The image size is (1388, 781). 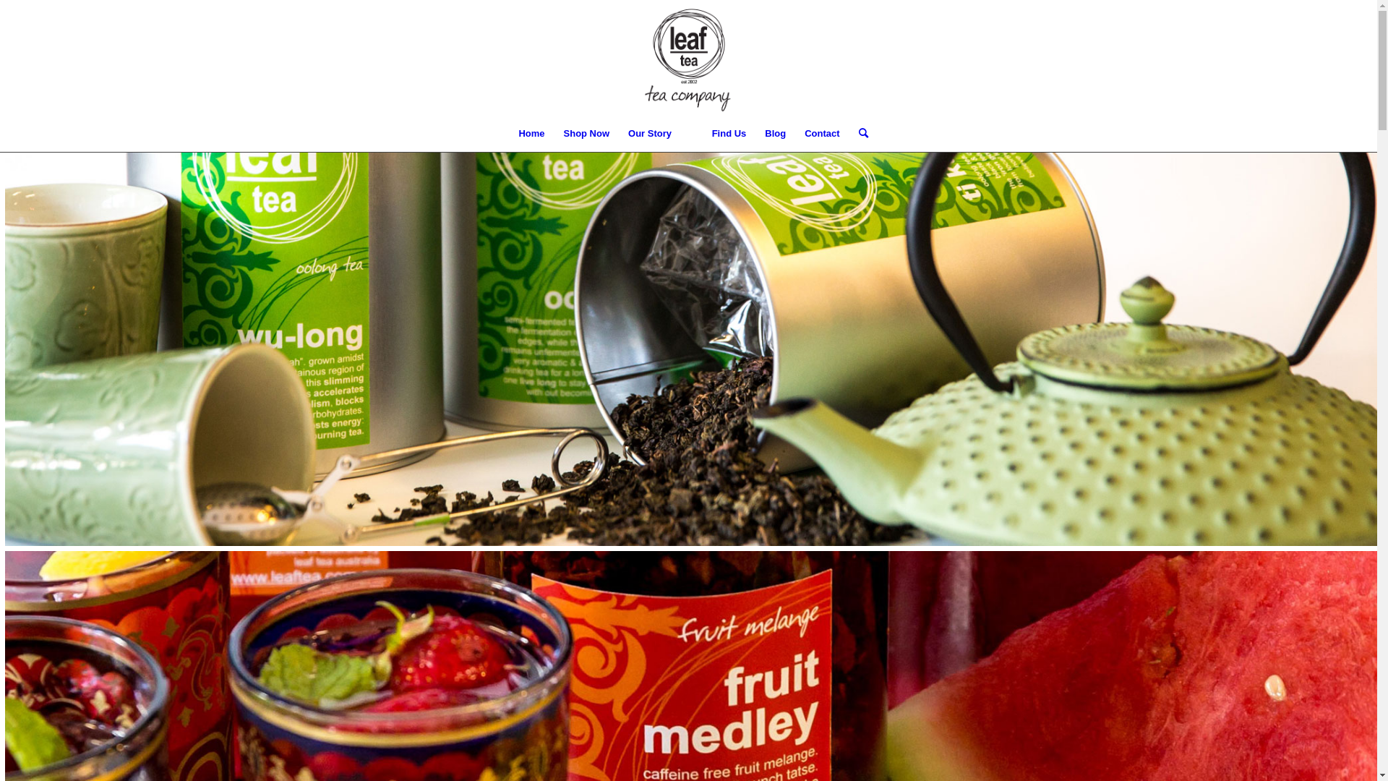 I want to click on Our Story, so click(x=650, y=134).